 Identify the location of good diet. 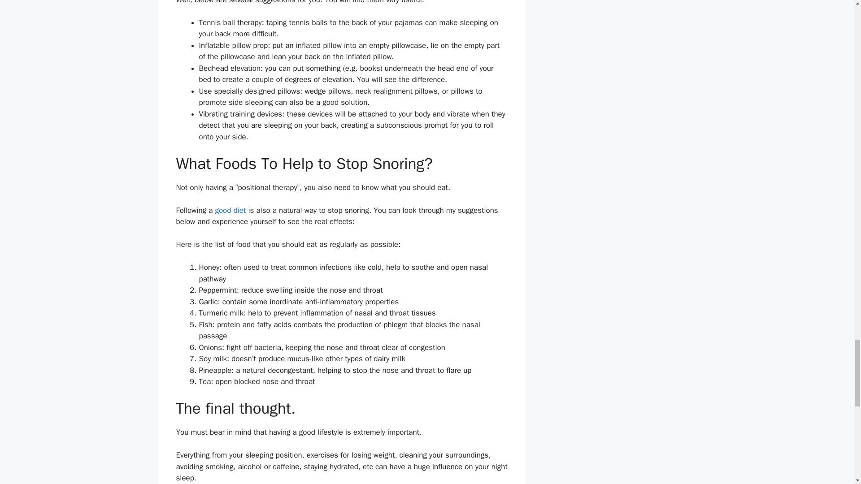
(230, 210).